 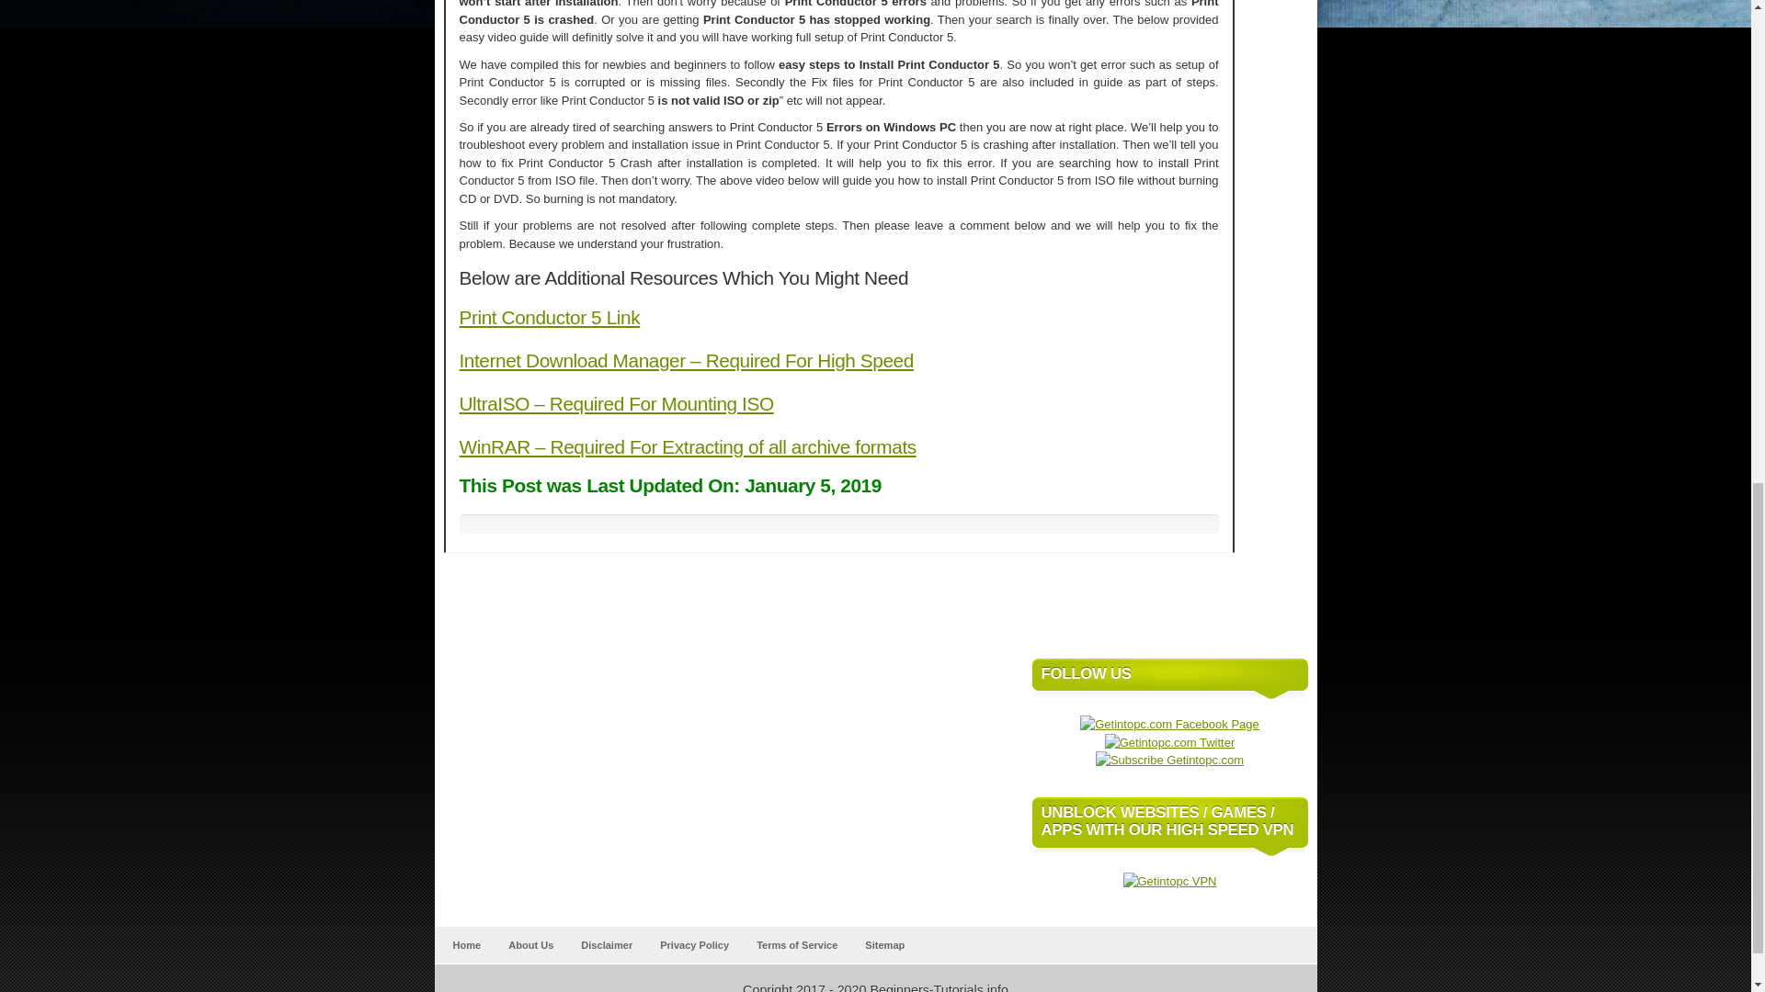 I want to click on UltraISO - Required For Mounting ISO, so click(x=616, y=403).